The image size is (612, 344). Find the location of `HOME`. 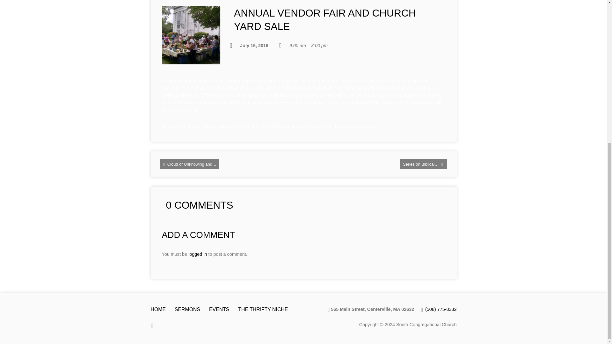

HOME is located at coordinates (158, 309).